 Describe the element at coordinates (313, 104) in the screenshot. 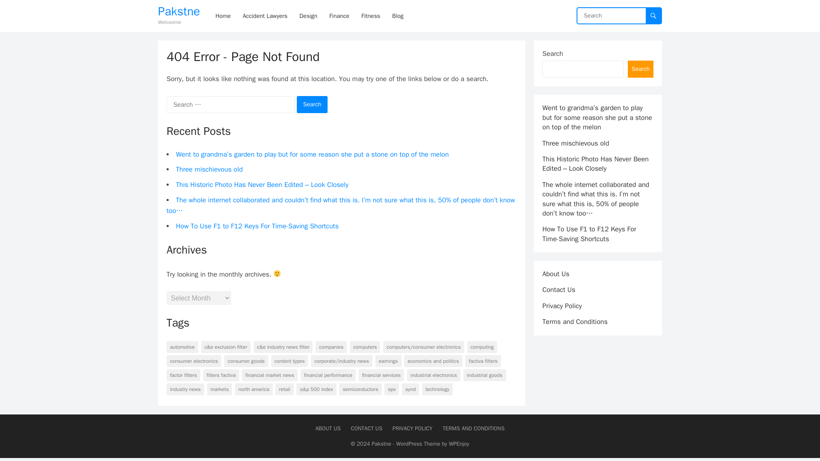

I see `Search` at that location.